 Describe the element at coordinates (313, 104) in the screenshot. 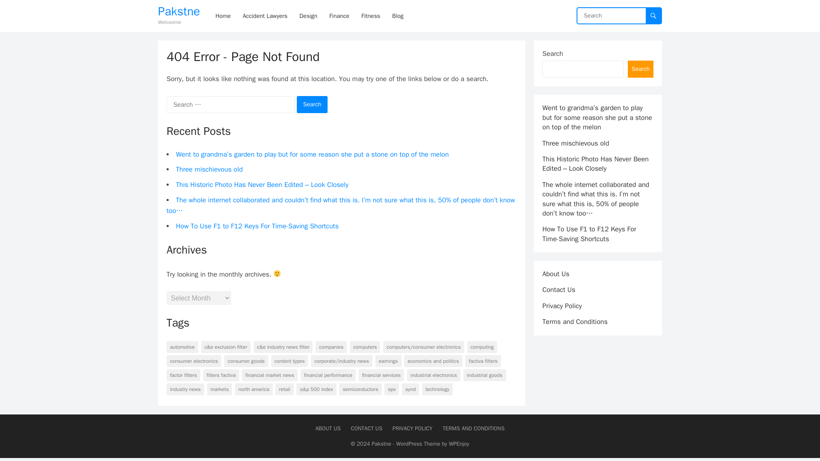

I see `Search` at that location.